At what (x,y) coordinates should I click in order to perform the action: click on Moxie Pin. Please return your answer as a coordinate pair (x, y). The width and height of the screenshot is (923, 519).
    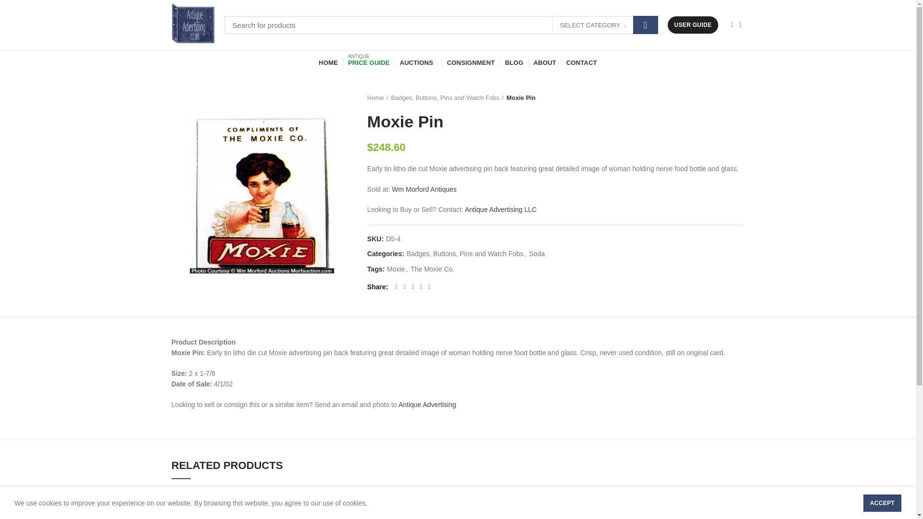
    Looking at the image, I should click on (262, 193).